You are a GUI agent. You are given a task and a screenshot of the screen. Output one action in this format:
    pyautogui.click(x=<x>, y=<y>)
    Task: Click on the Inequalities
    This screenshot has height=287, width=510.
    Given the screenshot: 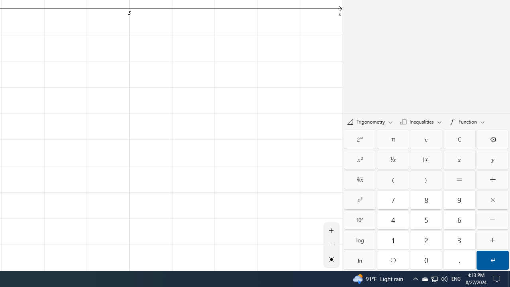 What is the action you would take?
    pyautogui.click(x=421, y=121)
    